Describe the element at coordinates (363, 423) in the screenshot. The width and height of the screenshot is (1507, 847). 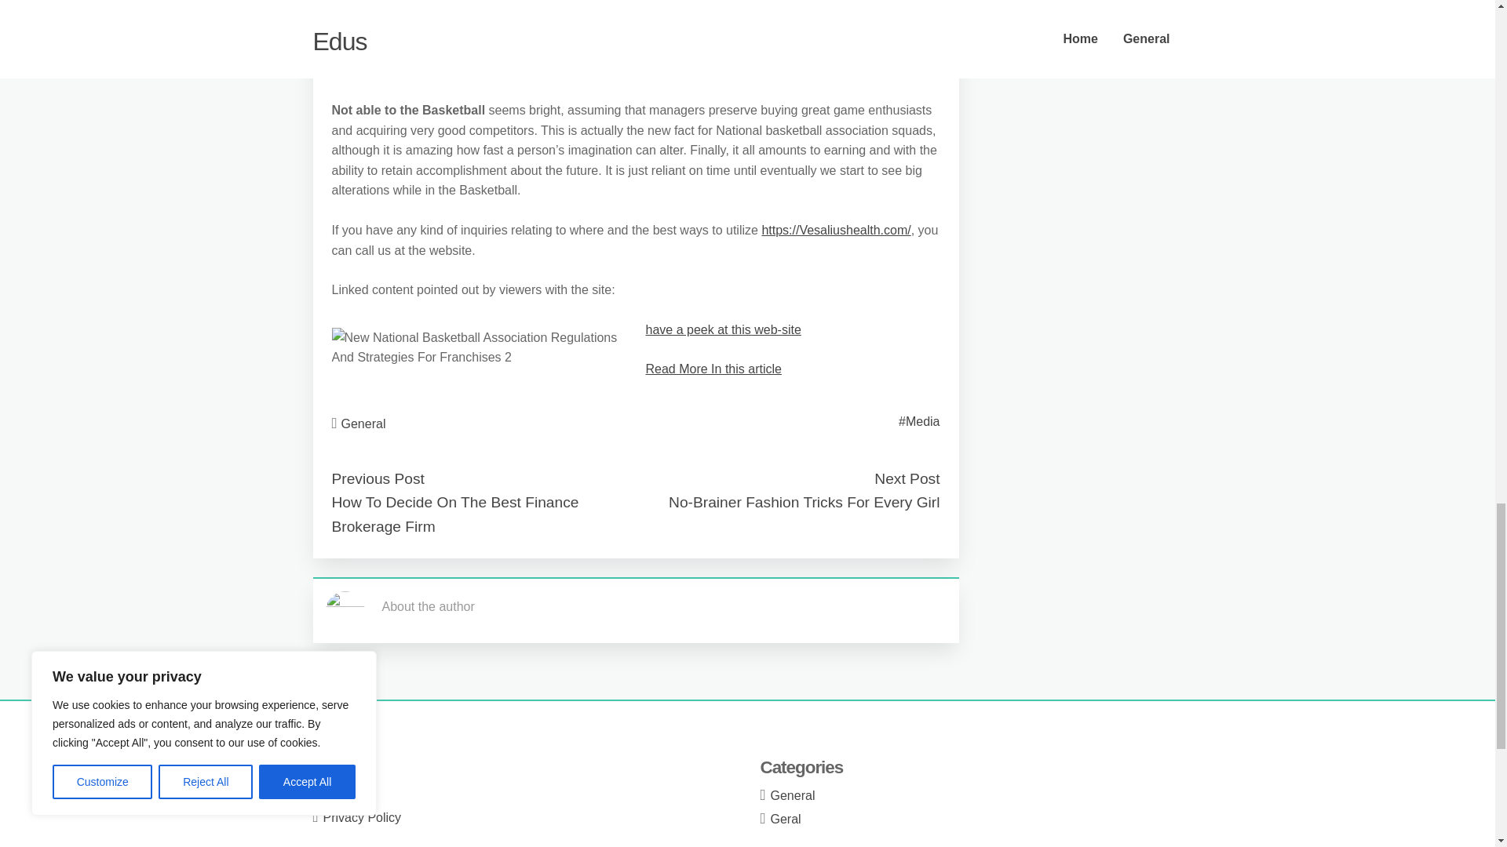
I see `General` at that location.